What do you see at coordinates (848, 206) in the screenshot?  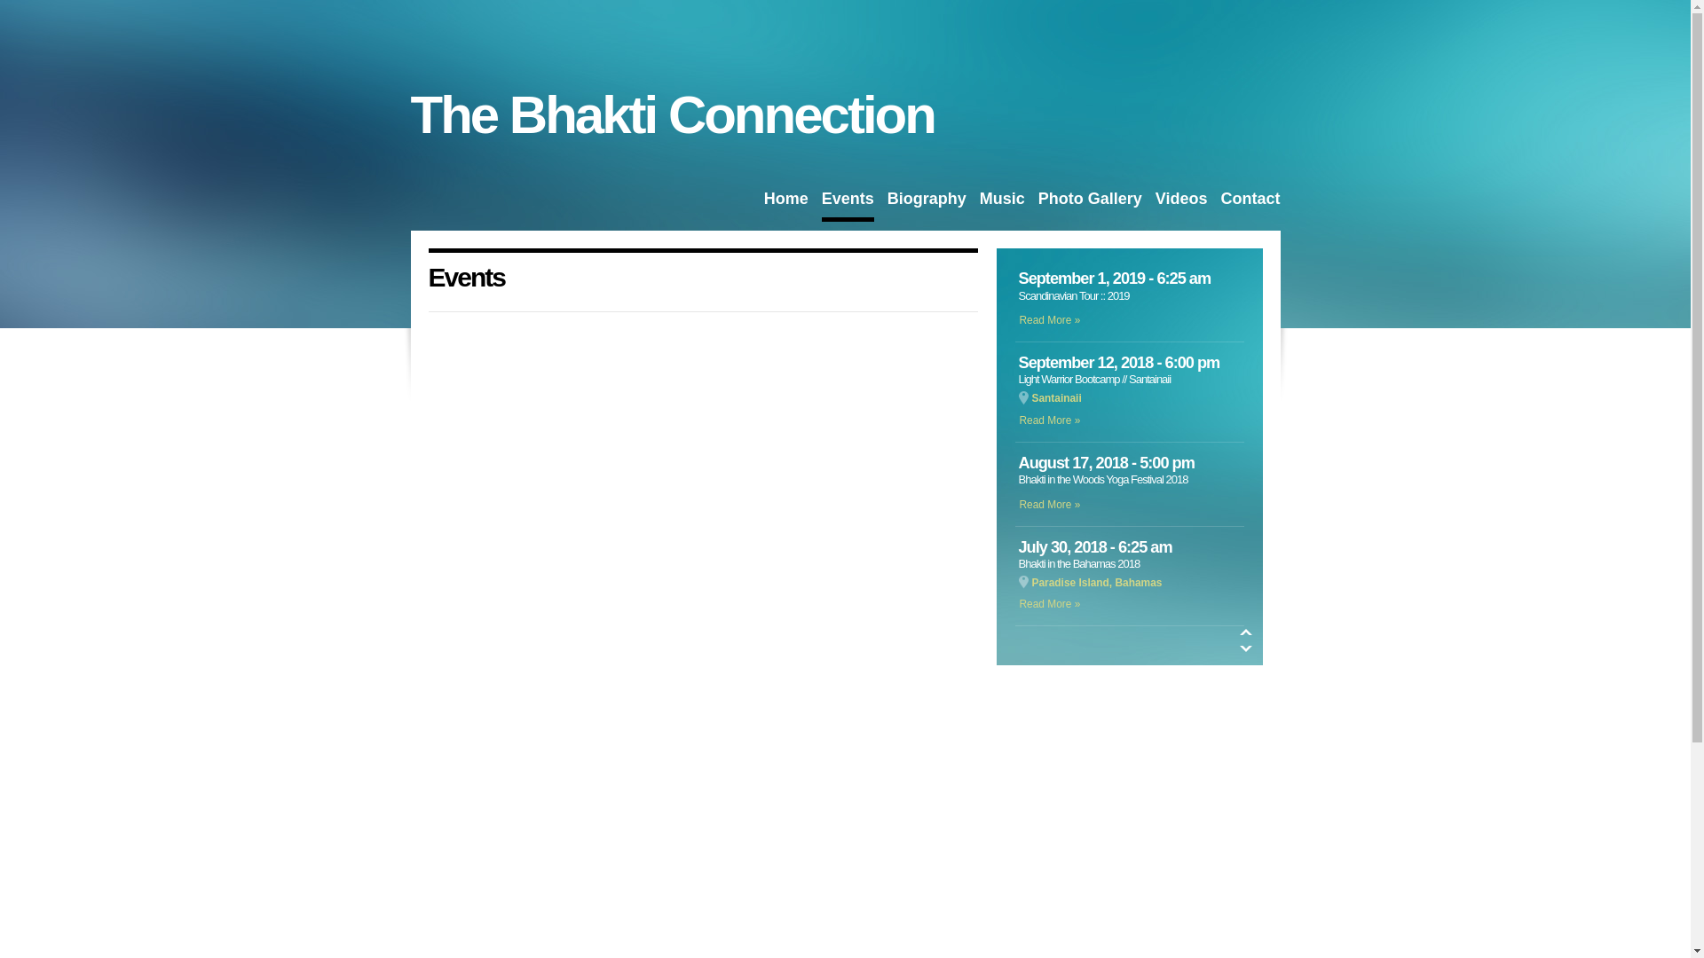 I see `Events` at bounding box center [848, 206].